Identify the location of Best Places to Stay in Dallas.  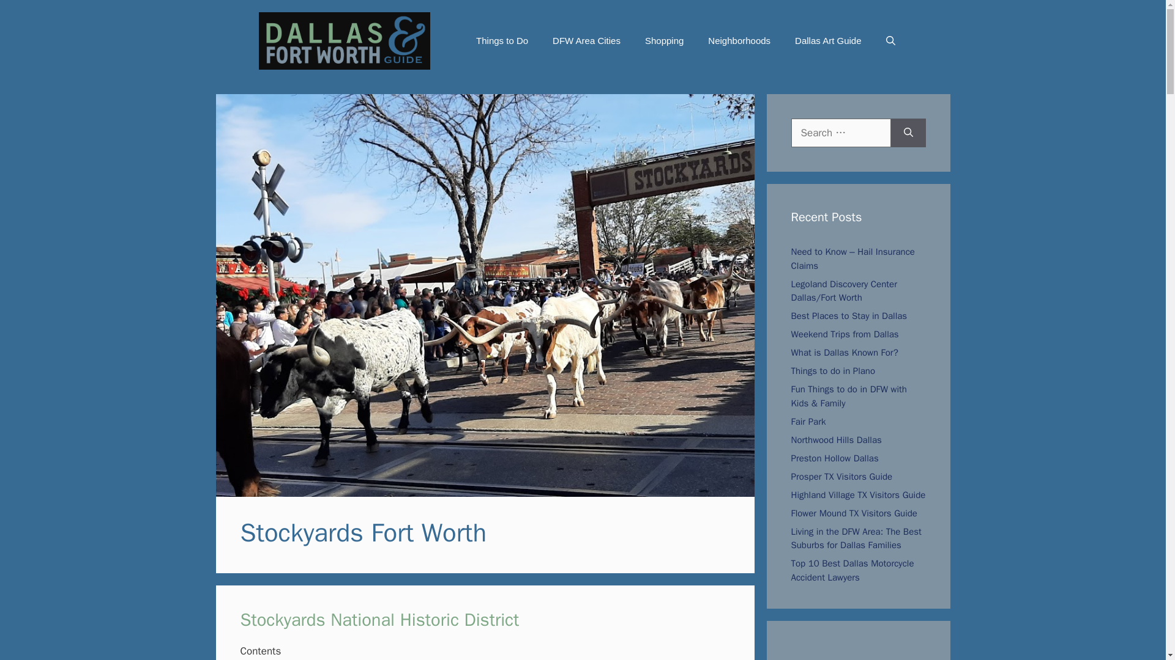
(849, 315).